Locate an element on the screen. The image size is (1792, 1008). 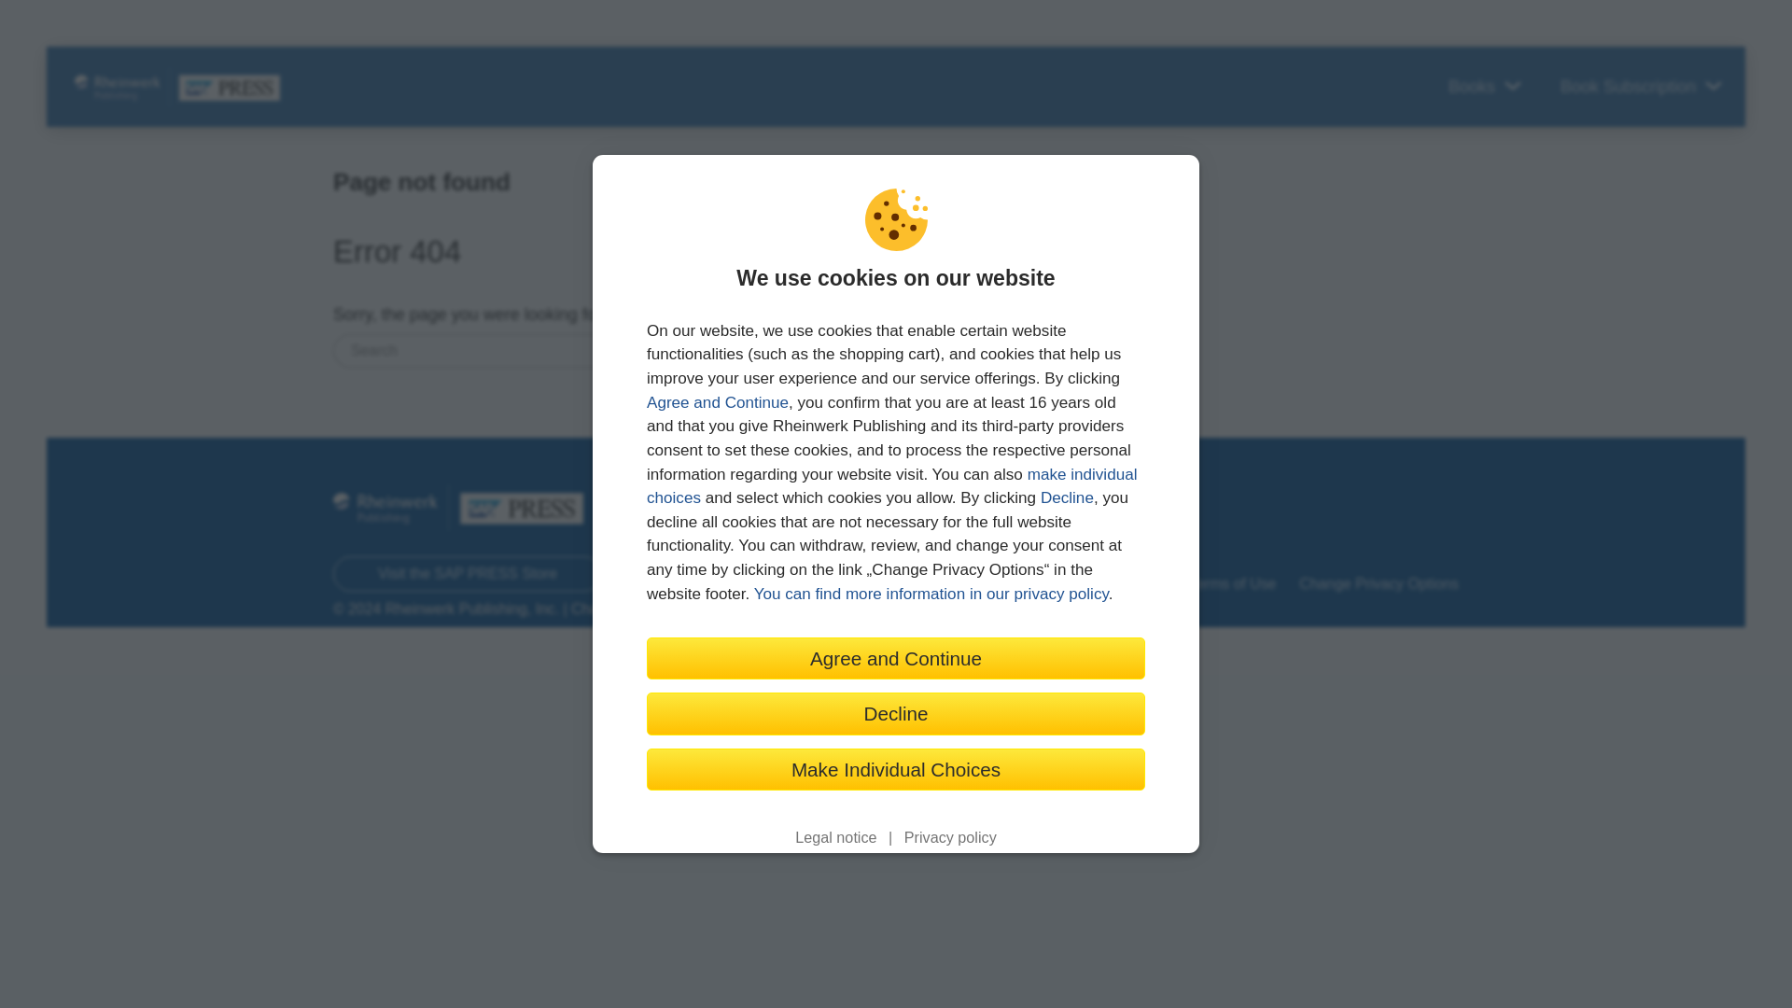
Visit the SAP PRESS Store is located at coordinates (468, 575).